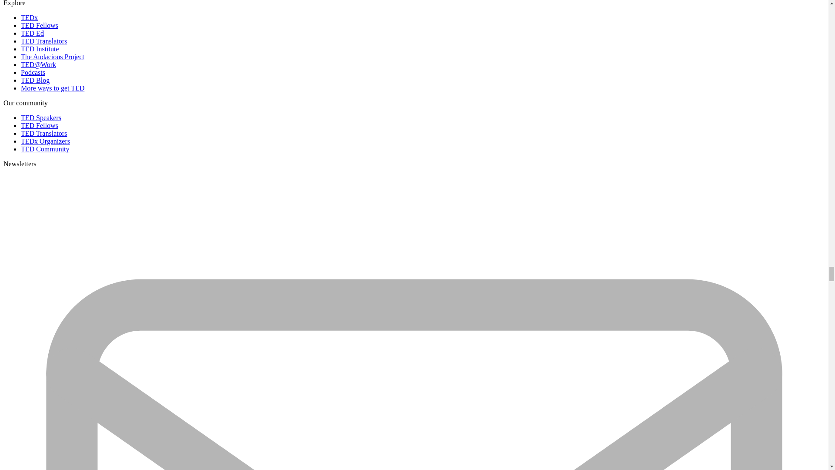 This screenshot has width=835, height=470. What do you see at coordinates (40, 25) in the screenshot?
I see `TED Fellows` at bounding box center [40, 25].